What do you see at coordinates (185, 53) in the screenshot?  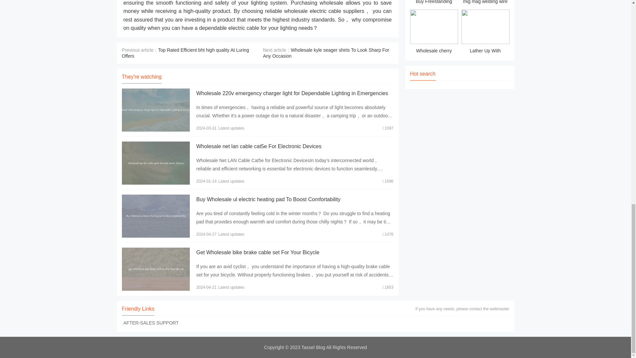 I see `Top Rated Efficient bht high quality At Luring Offers` at bounding box center [185, 53].